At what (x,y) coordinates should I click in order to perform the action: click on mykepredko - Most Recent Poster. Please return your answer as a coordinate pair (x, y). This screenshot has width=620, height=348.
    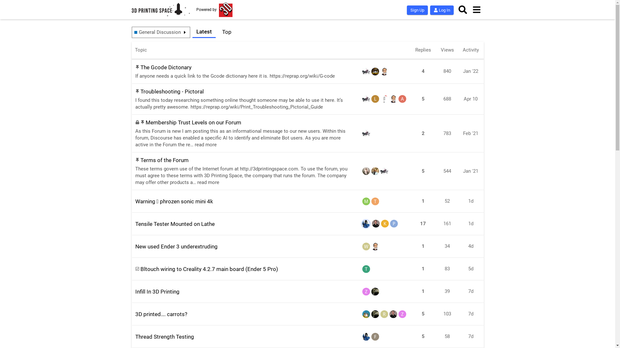
    Looking at the image, I should click on (375, 247).